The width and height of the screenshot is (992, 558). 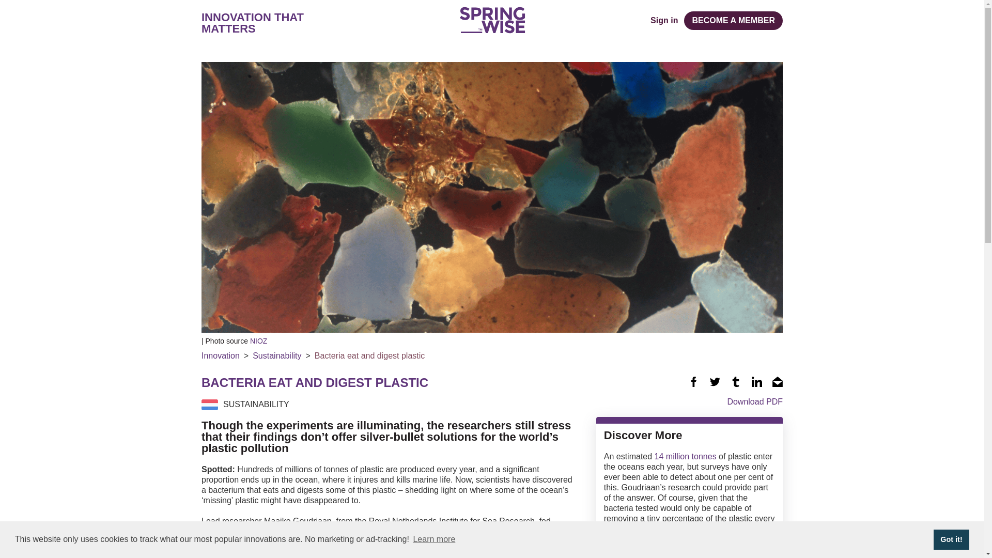 I want to click on Sustainability, so click(x=277, y=355).